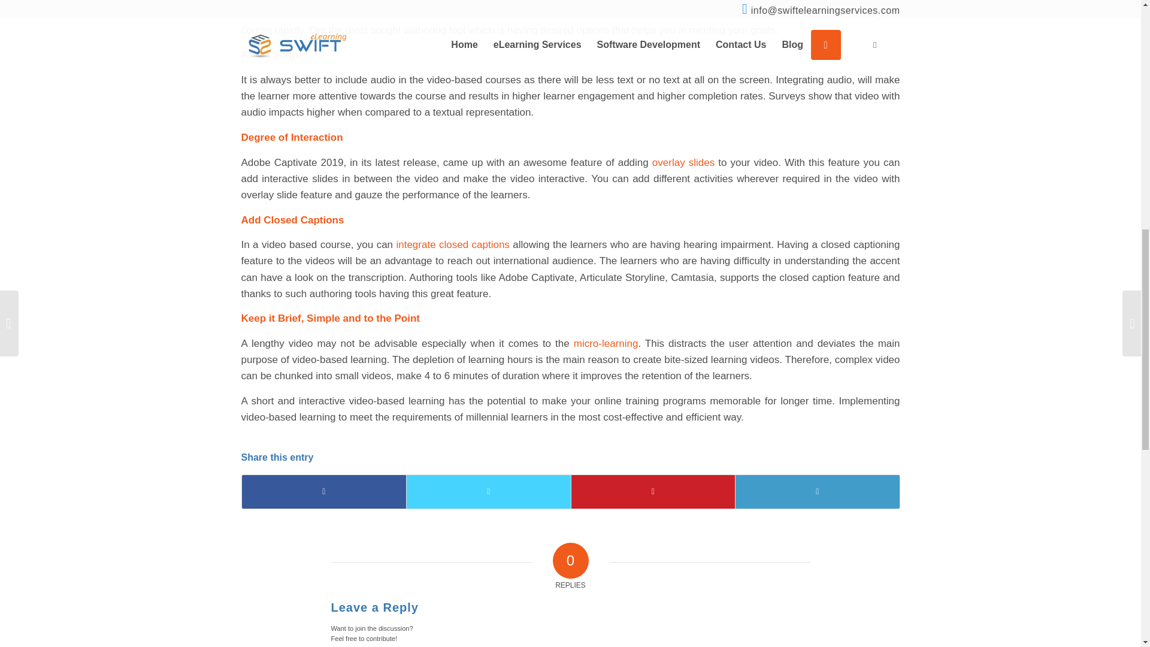 This screenshot has height=647, width=1150. I want to click on integrate closed captions, so click(452, 244).